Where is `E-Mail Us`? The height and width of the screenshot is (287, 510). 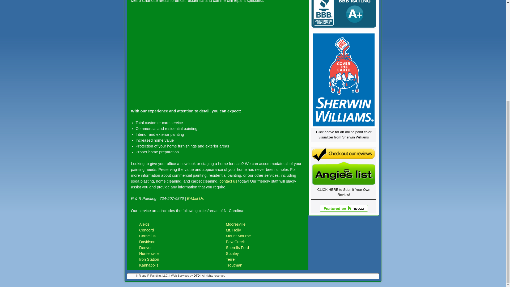
E-Mail Us is located at coordinates (195, 198).